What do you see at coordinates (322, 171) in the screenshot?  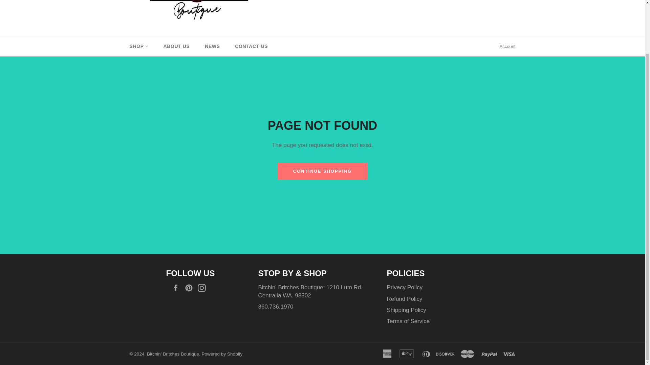 I see `CONTINUE SHOPPING` at bounding box center [322, 171].